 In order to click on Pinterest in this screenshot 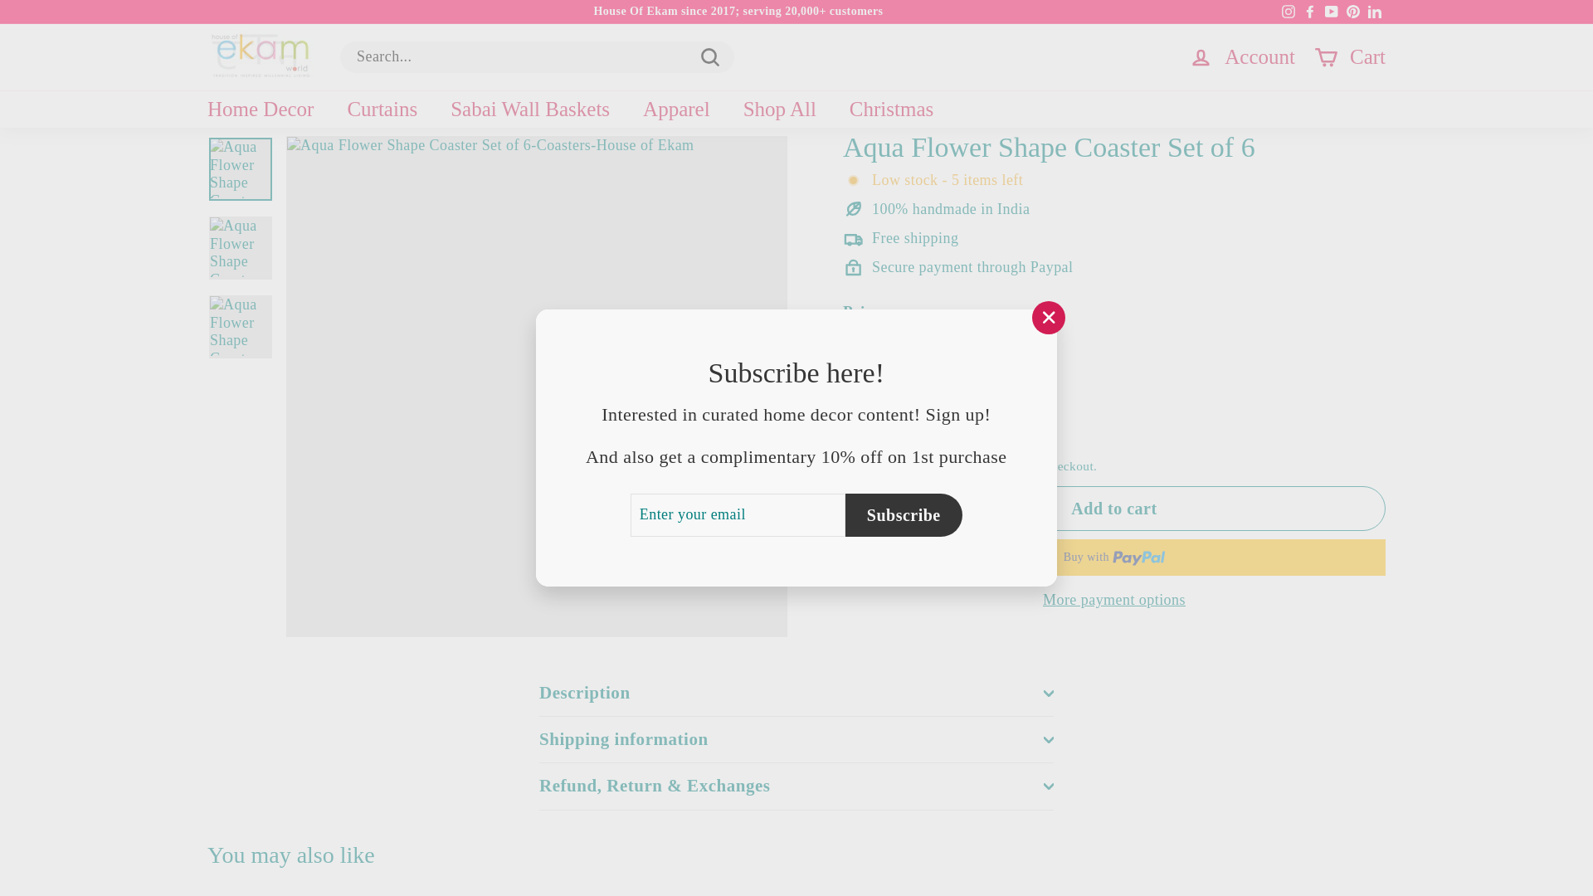, I will do `click(1352, 12)`.